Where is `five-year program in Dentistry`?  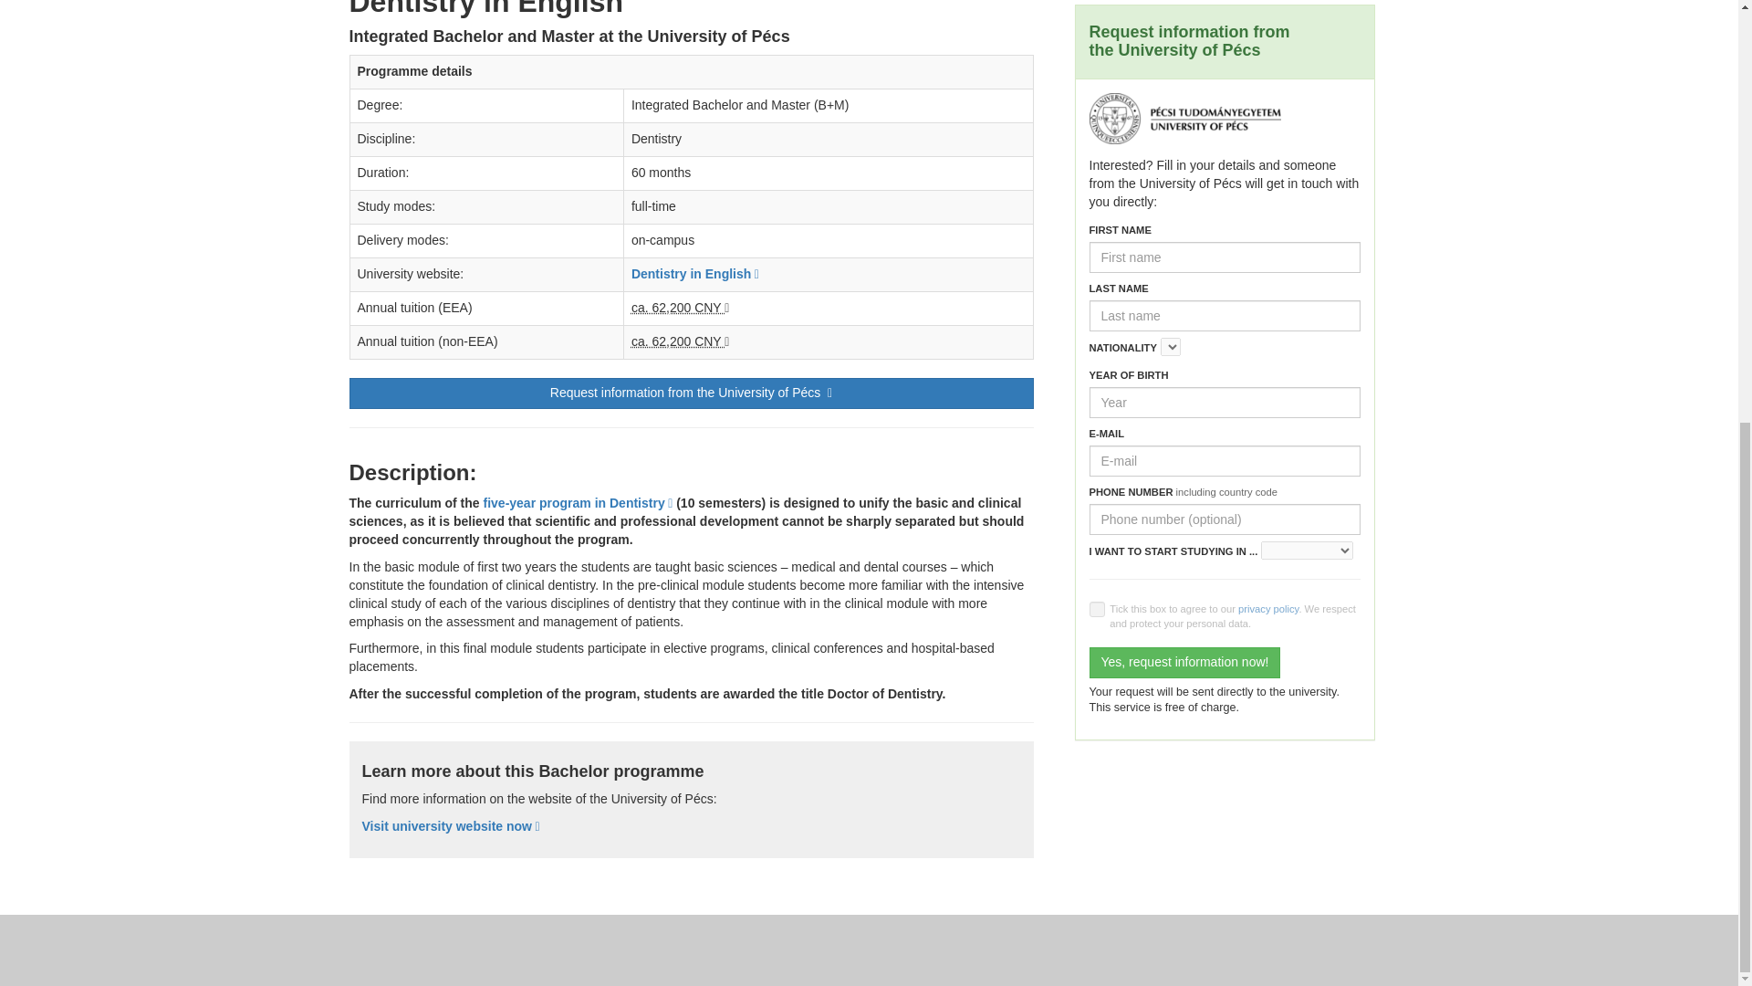
five-year program in Dentistry is located at coordinates (578, 503).